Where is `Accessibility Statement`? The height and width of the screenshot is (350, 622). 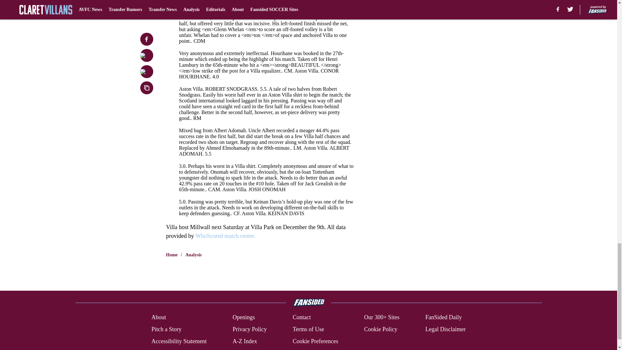 Accessibility Statement is located at coordinates (179, 342).